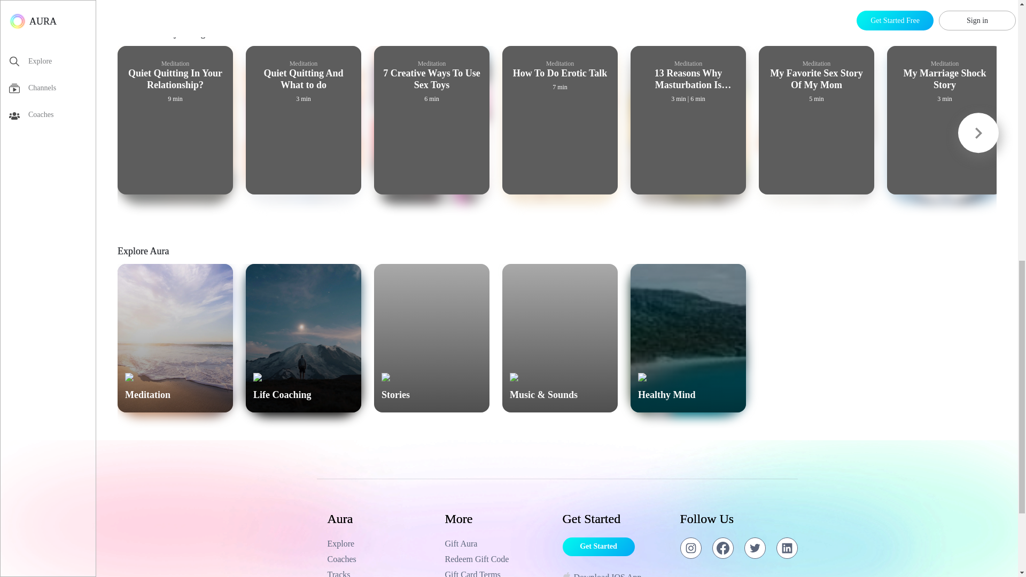 This screenshot has width=1026, height=577. I want to click on Gift Card Terms, so click(498, 573).